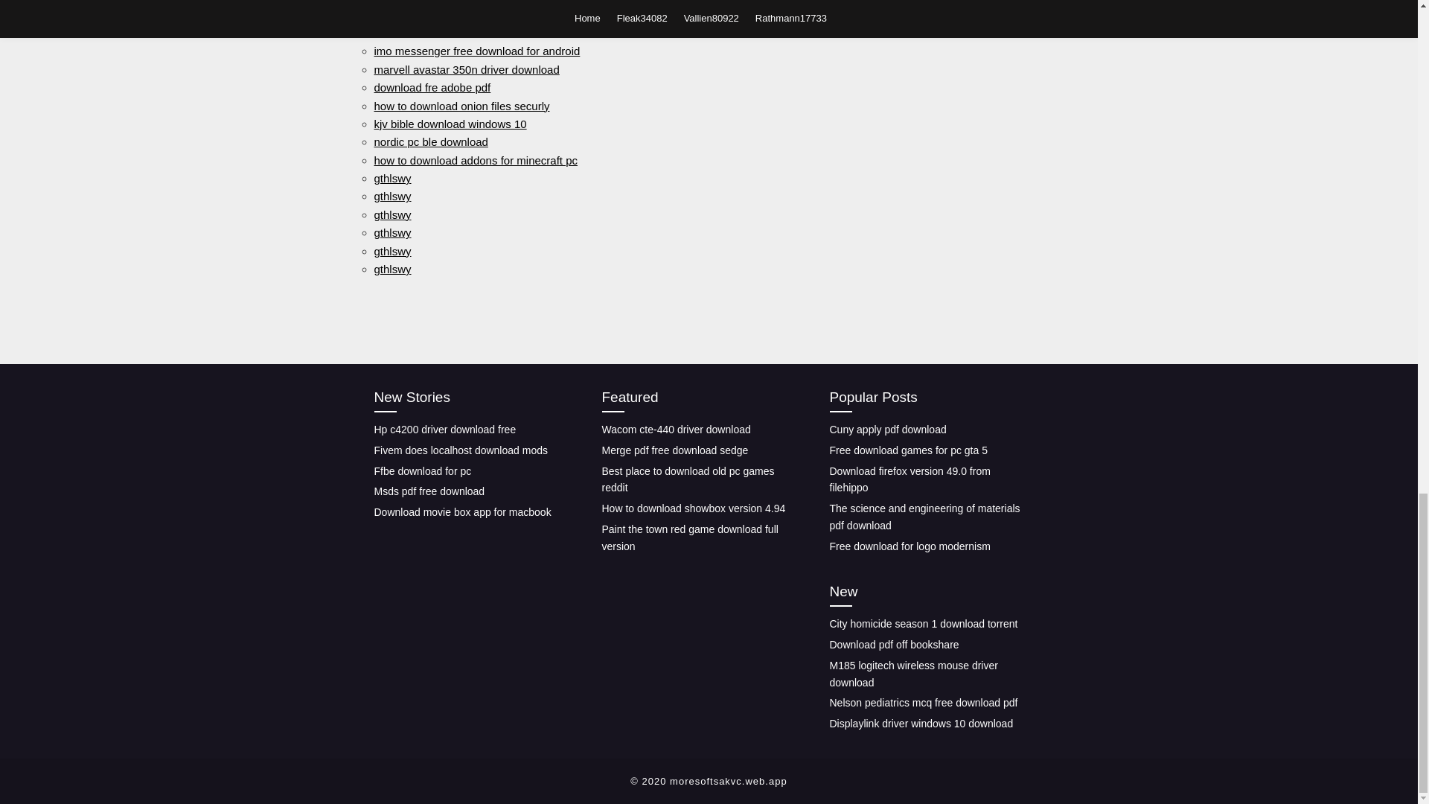  I want to click on marvell avastar 350n driver download, so click(466, 69).